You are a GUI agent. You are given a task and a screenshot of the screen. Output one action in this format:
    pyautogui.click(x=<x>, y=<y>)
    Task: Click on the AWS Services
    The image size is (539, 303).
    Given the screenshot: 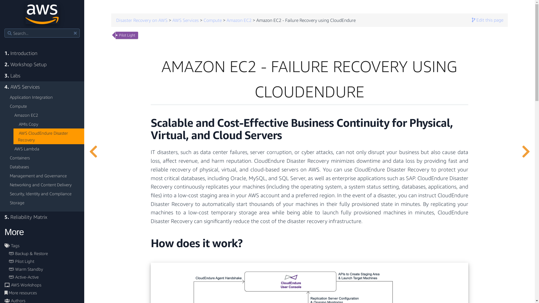 What is the action you would take?
    pyautogui.click(x=186, y=21)
    